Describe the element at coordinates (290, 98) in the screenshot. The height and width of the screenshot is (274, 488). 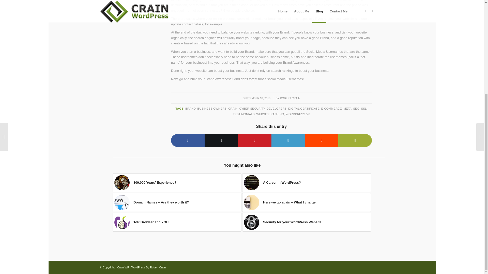
I see `ROBERT CRAIN` at that location.